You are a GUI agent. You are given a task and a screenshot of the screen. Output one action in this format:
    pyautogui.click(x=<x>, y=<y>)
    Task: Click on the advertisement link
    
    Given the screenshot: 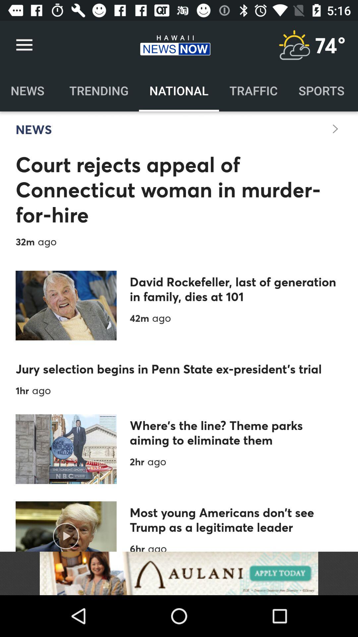 What is the action you would take?
    pyautogui.click(x=179, y=573)
    